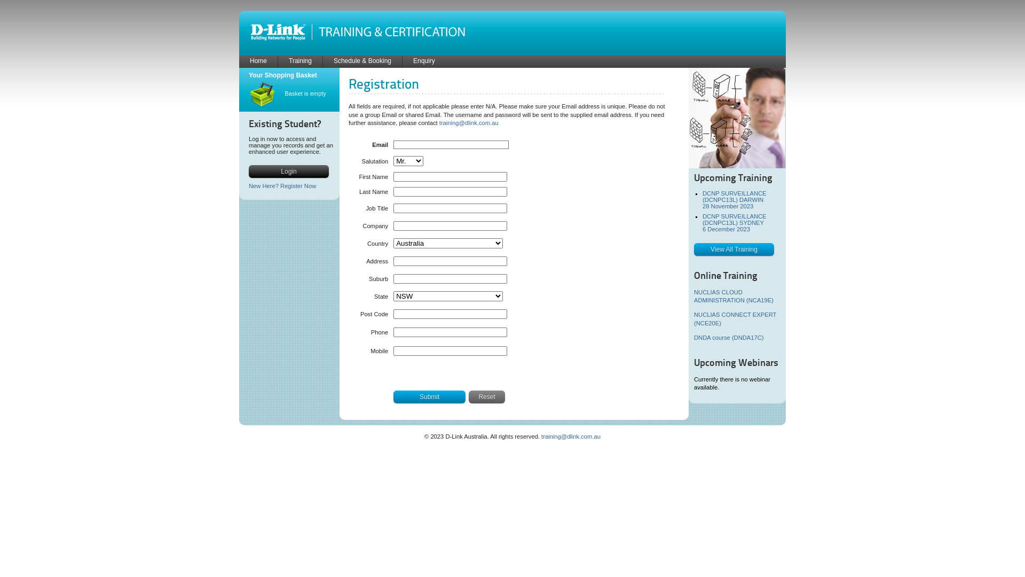 Image resolution: width=1025 pixels, height=577 pixels. Describe the element at coordinates (735, 223) in the screenshot. I see `DCNP SURVEILLANCE (DCNPC13L) SYDNEY
6 December 2023` at that location.